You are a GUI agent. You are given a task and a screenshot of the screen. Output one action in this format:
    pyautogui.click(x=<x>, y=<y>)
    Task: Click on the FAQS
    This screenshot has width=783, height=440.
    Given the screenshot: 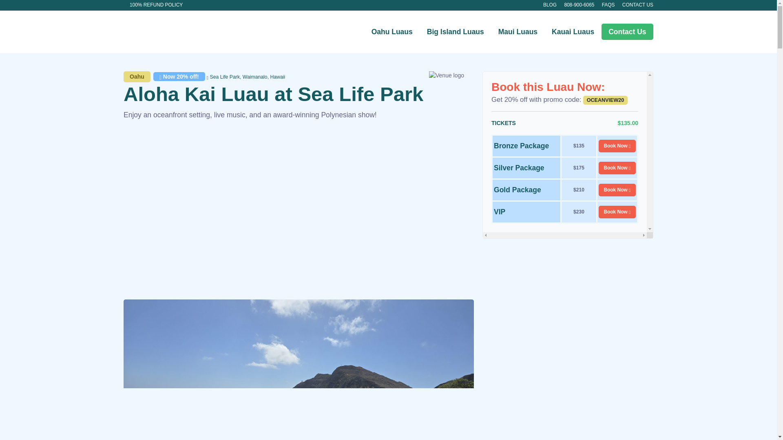 What is the action you would take?
    pyautogui.click(x=608, y=5)
    